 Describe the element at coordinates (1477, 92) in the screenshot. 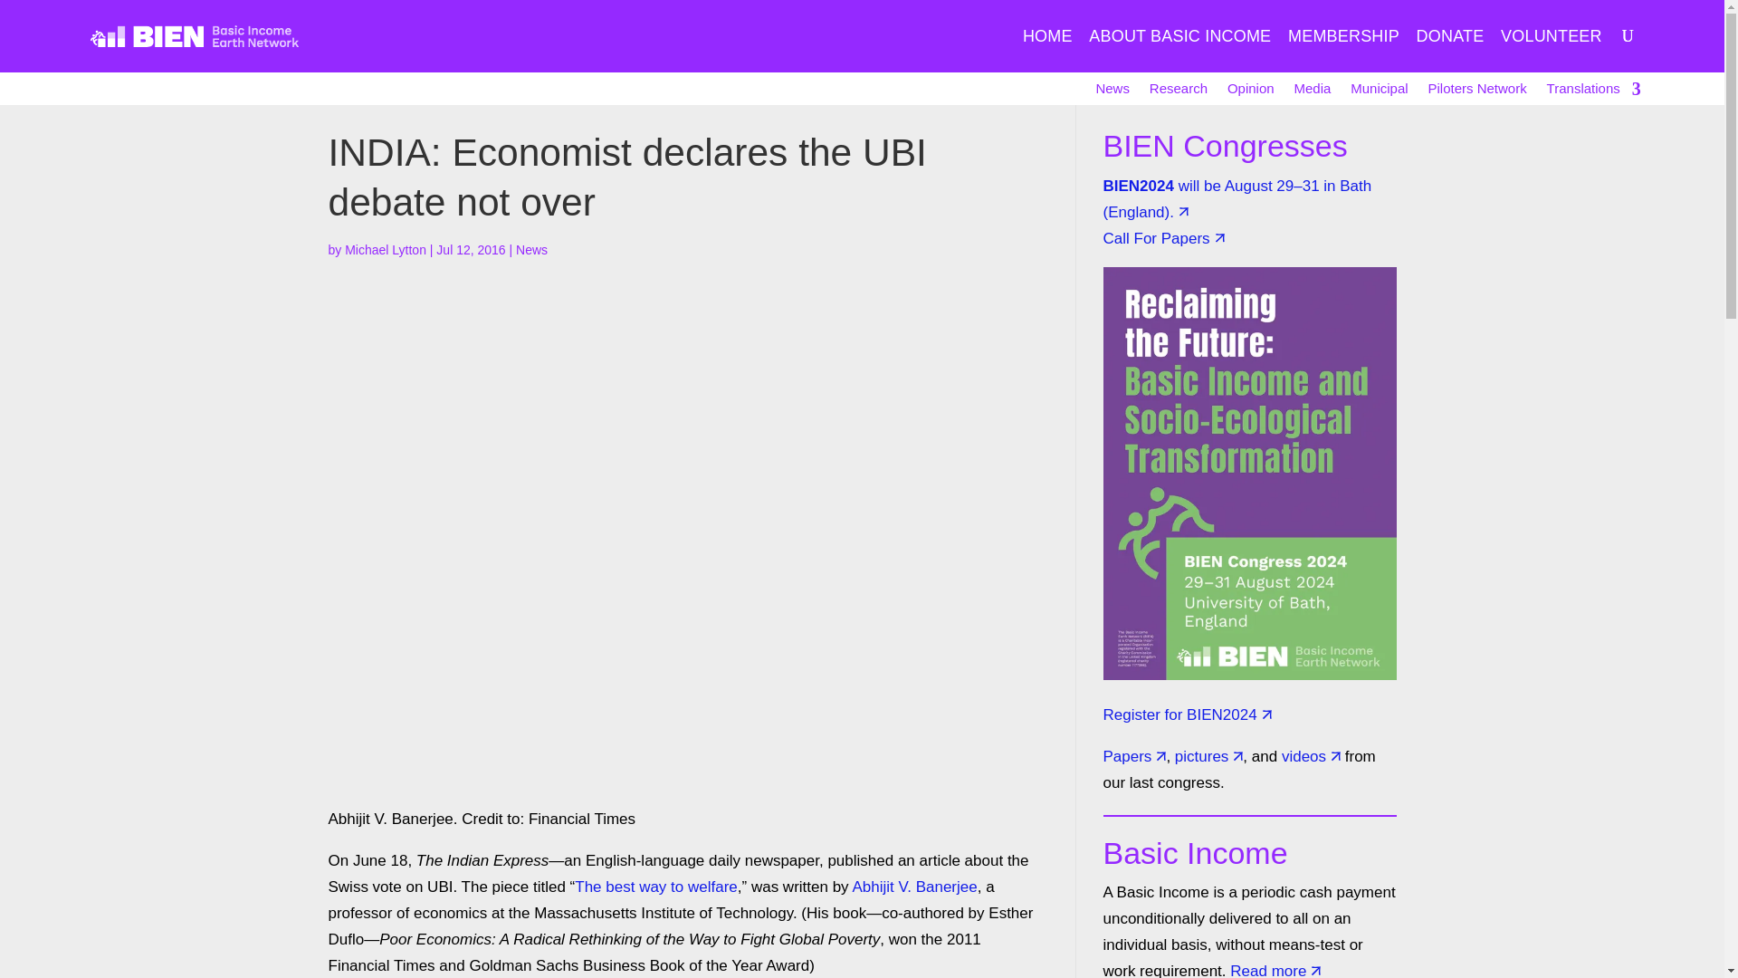

I see `Piloters Network` at that location.